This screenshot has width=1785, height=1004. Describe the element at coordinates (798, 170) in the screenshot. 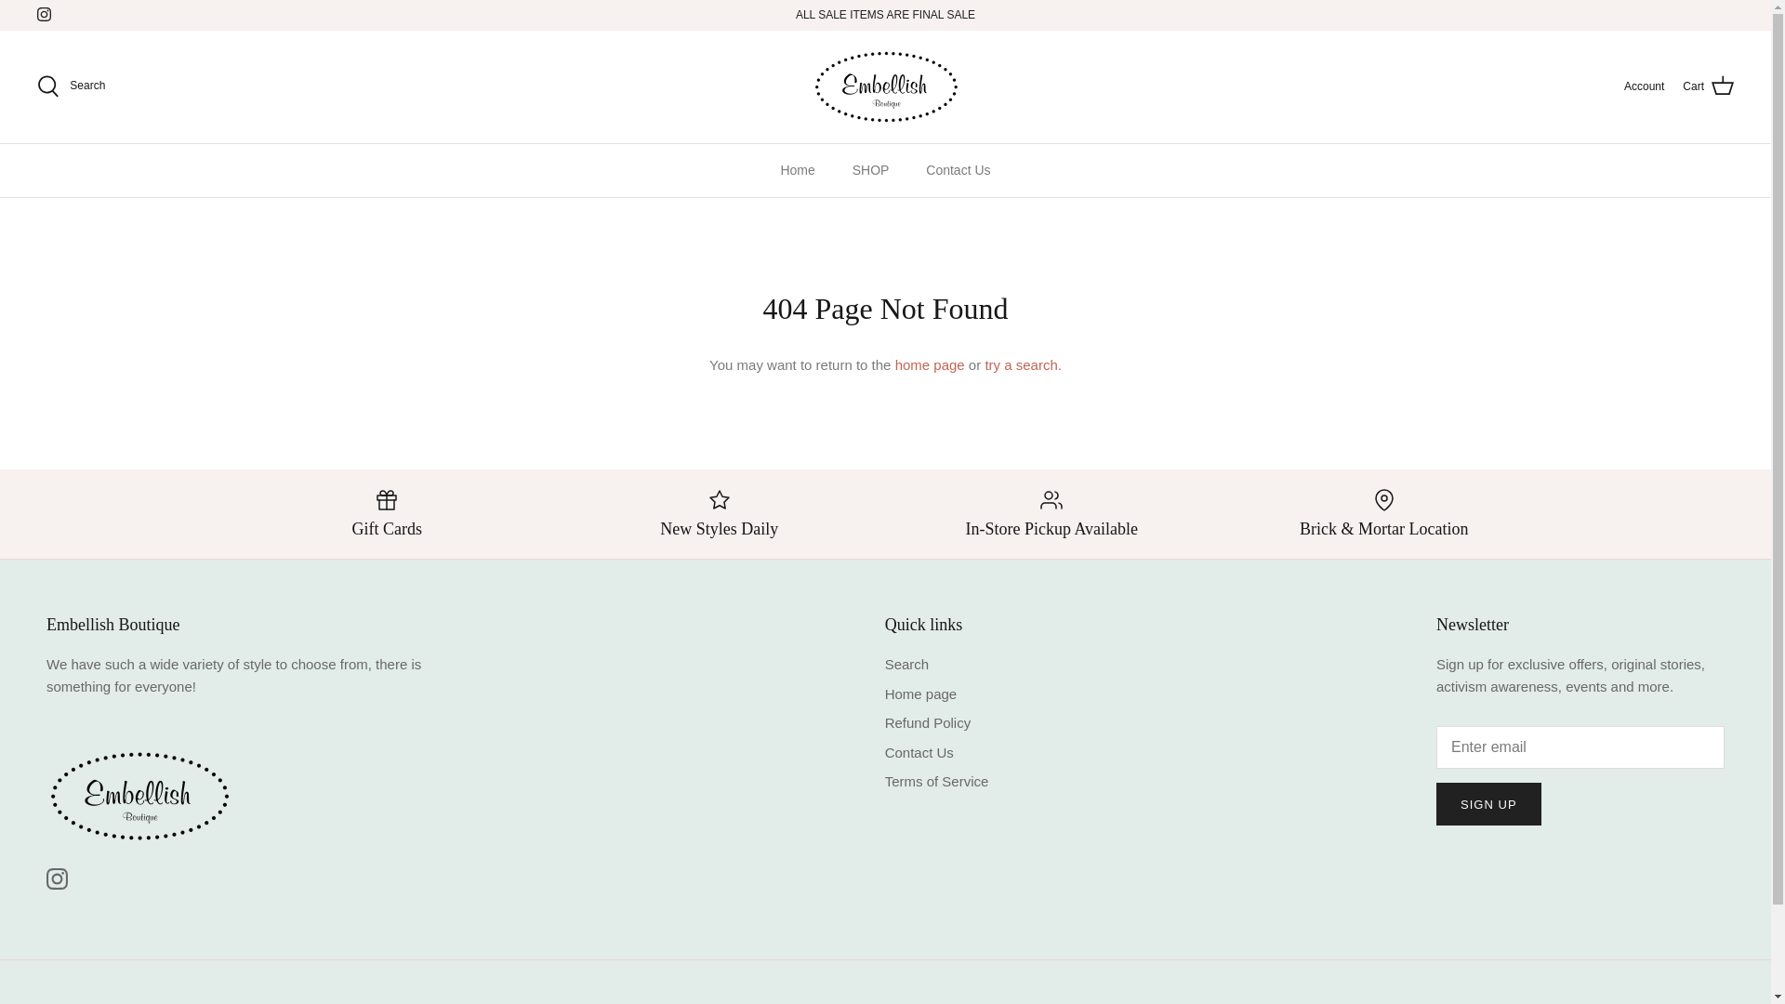

I see `Home` at that location.